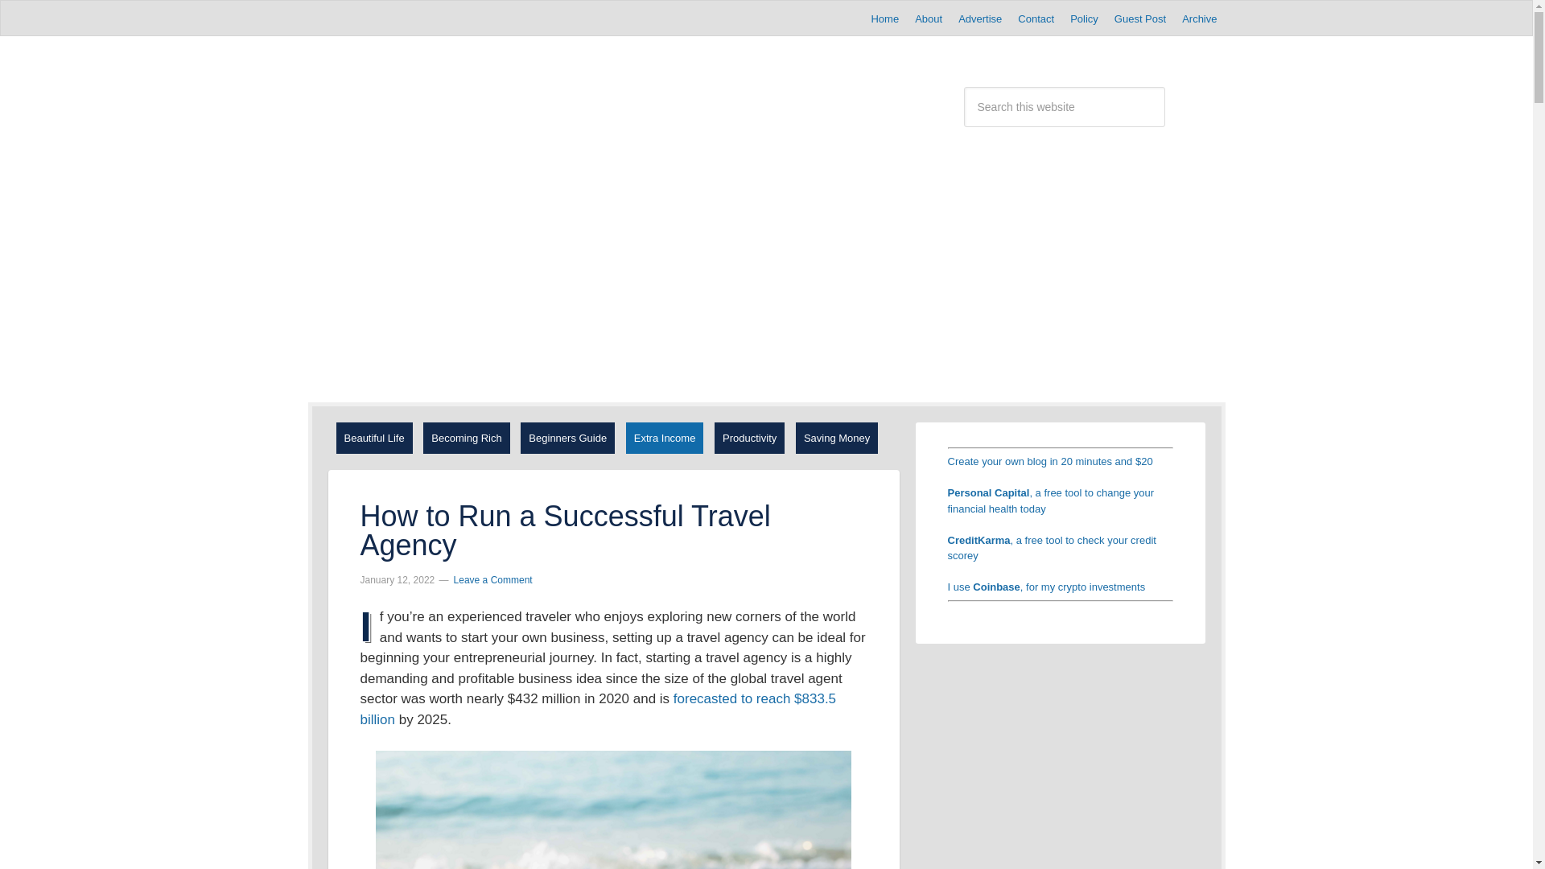  What do you see at coordinates (565, 530) in the screenshot?
I see `How to Run a Successful Travel Agency ` at bounding box center [565, 530].